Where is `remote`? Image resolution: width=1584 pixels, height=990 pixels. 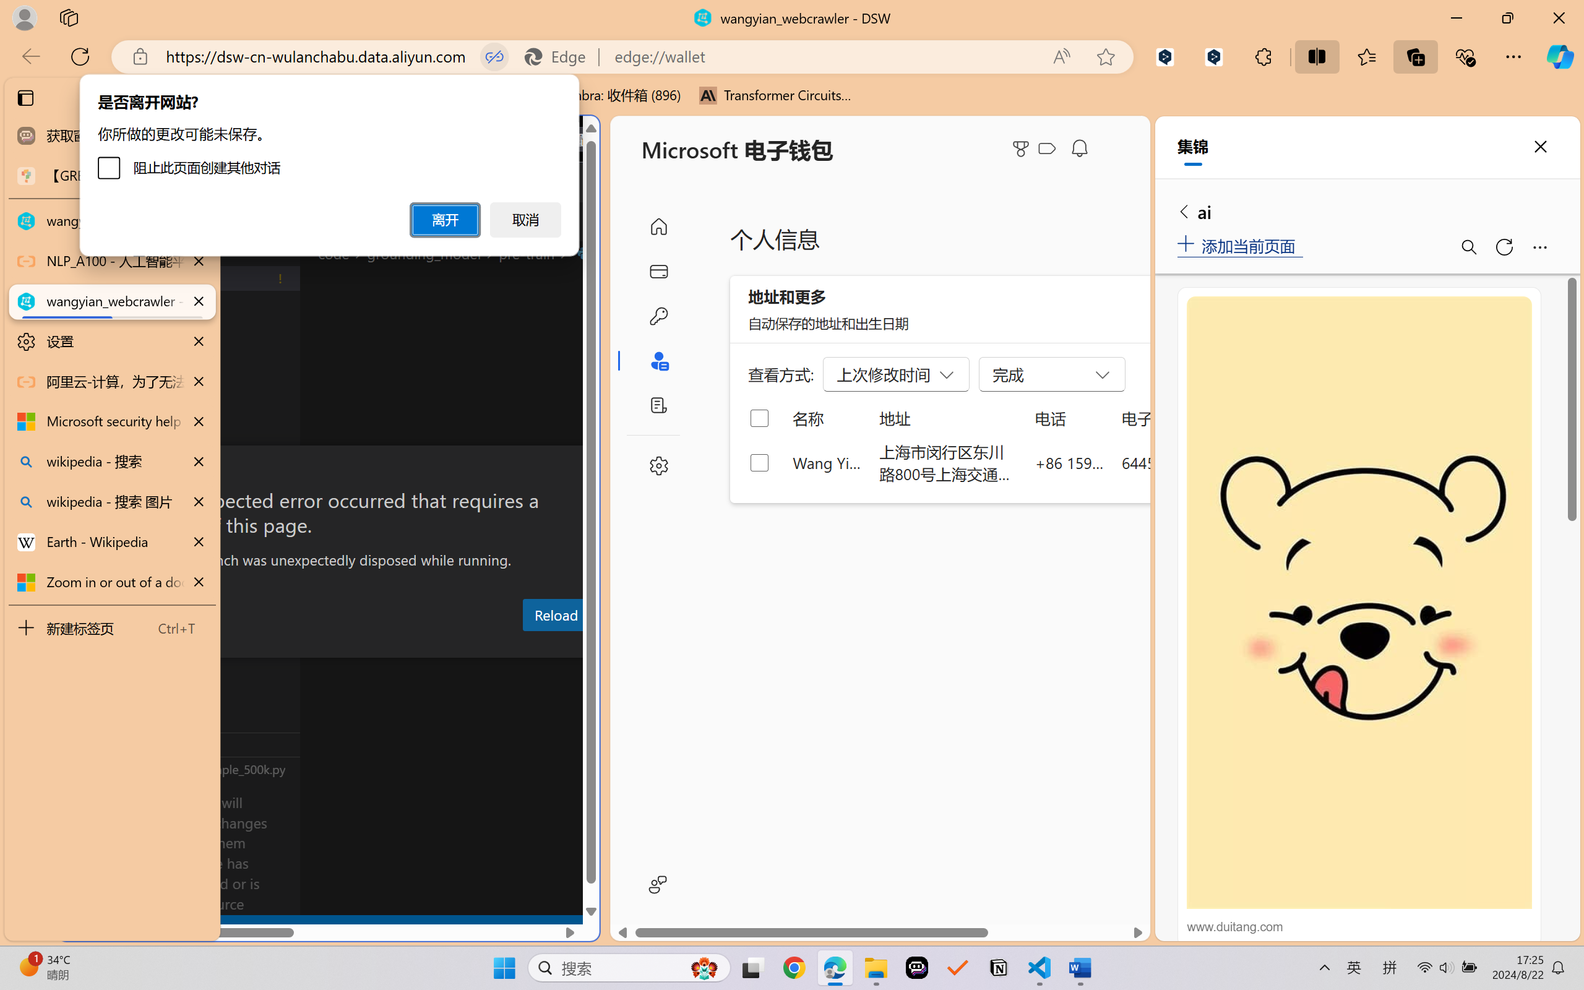 remote is located at coordinates (75, 927).